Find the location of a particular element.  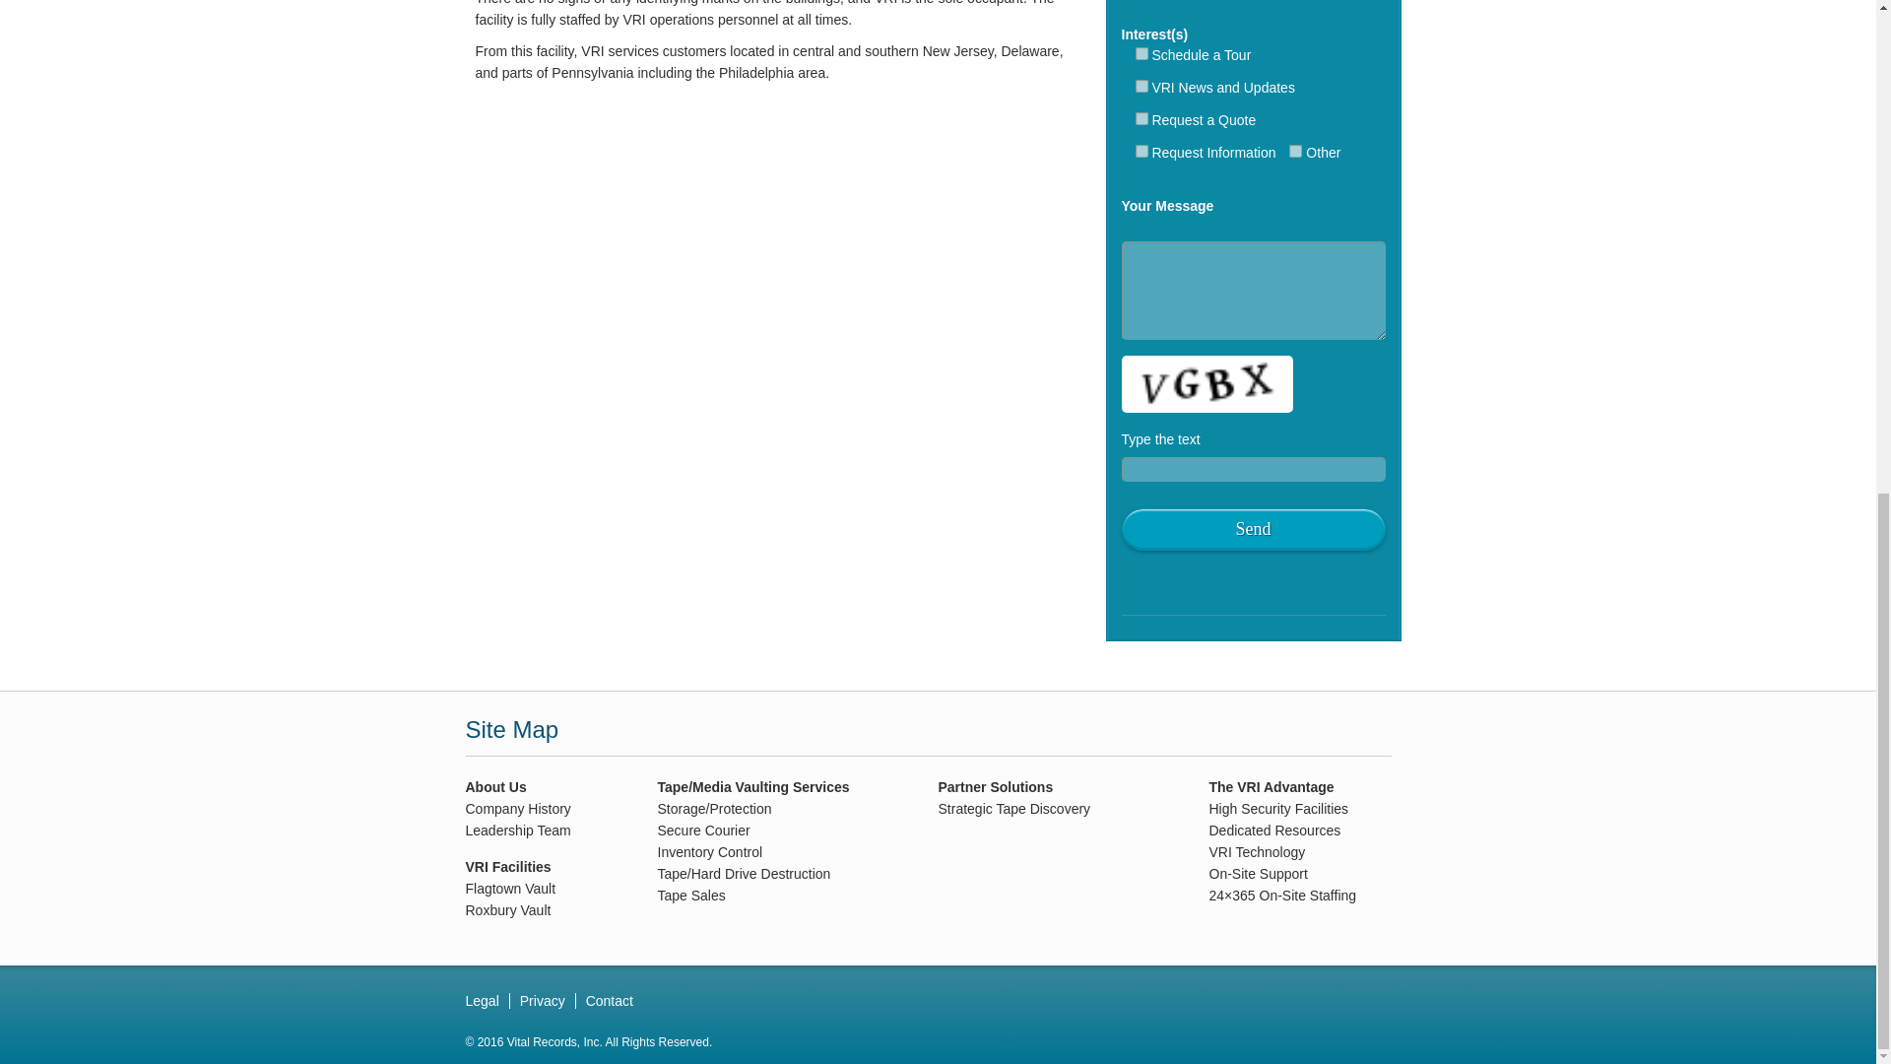

Leadership Team is located at coordinates (518, 830).